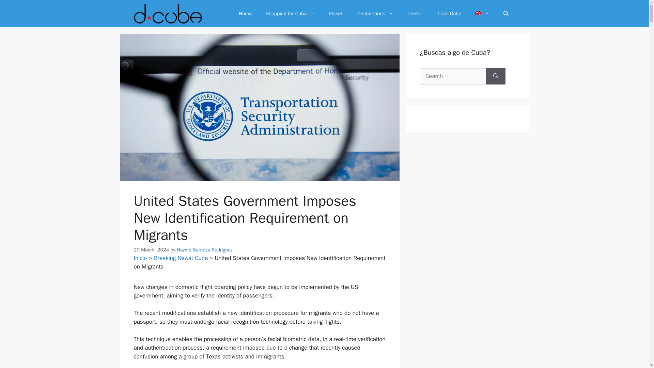 The width and height of the screenshot is (654, 368). What do you see at coordinates (453, 76) in the screenshot?
I see `Search for:` at bounding box center [453, 76].